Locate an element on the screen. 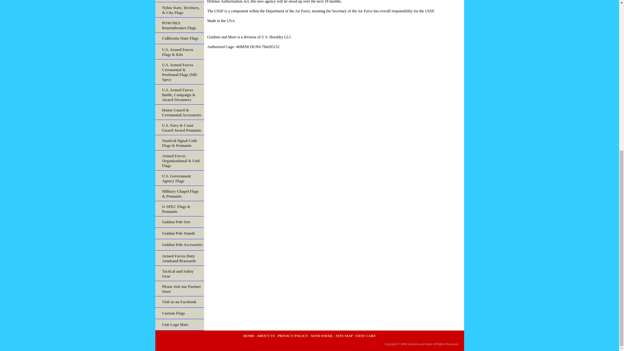 The width and height of the screenshot is (624, 351). U.S. Government Agency Flags is located at coordinates (179, 178).